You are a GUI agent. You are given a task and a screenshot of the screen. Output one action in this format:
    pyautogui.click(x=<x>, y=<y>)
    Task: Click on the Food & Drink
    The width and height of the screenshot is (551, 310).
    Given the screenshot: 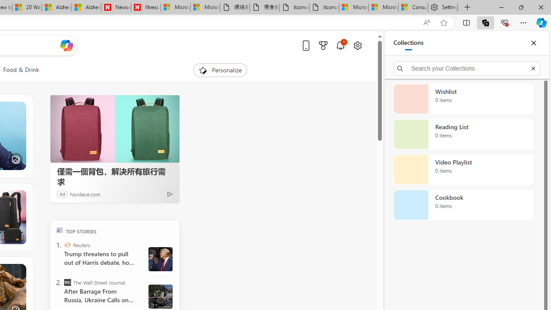 What is the action you would take?
    pyautogui.click(x=21, y=70)
    